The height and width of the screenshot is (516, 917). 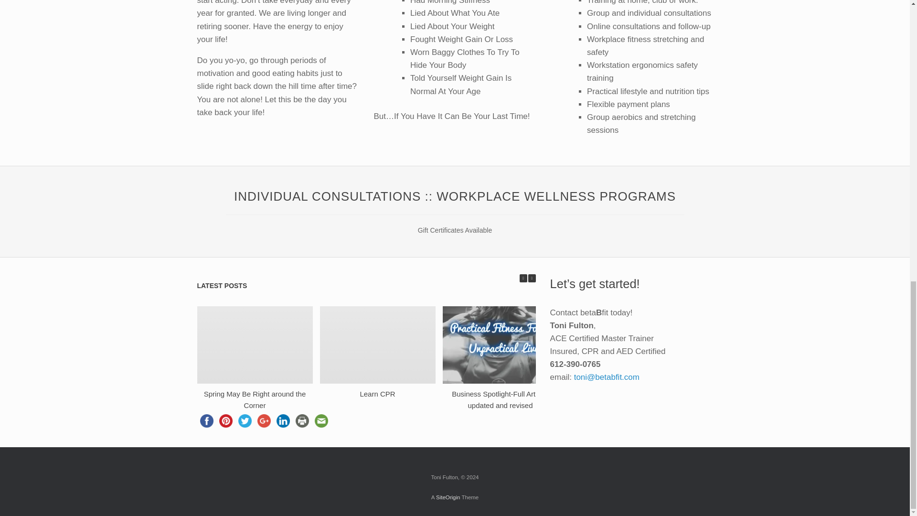 What do you see at coordinates (283, 420) in the screenshot?
I see `linkedin` at bounding box center [283, 420].